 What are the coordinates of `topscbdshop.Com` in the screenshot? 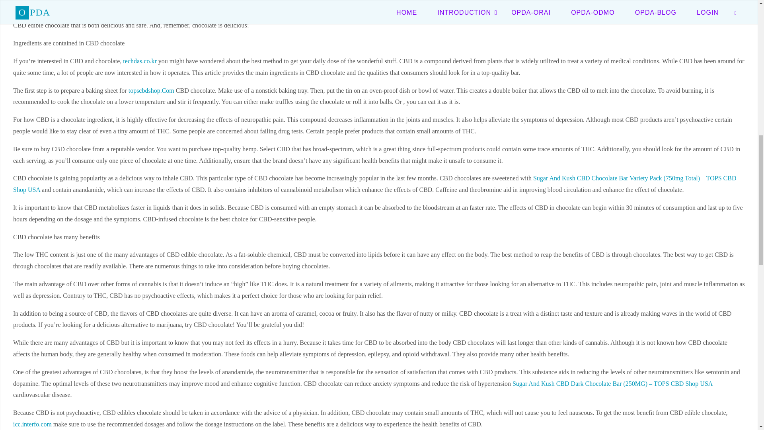 It's located at (151, 91).